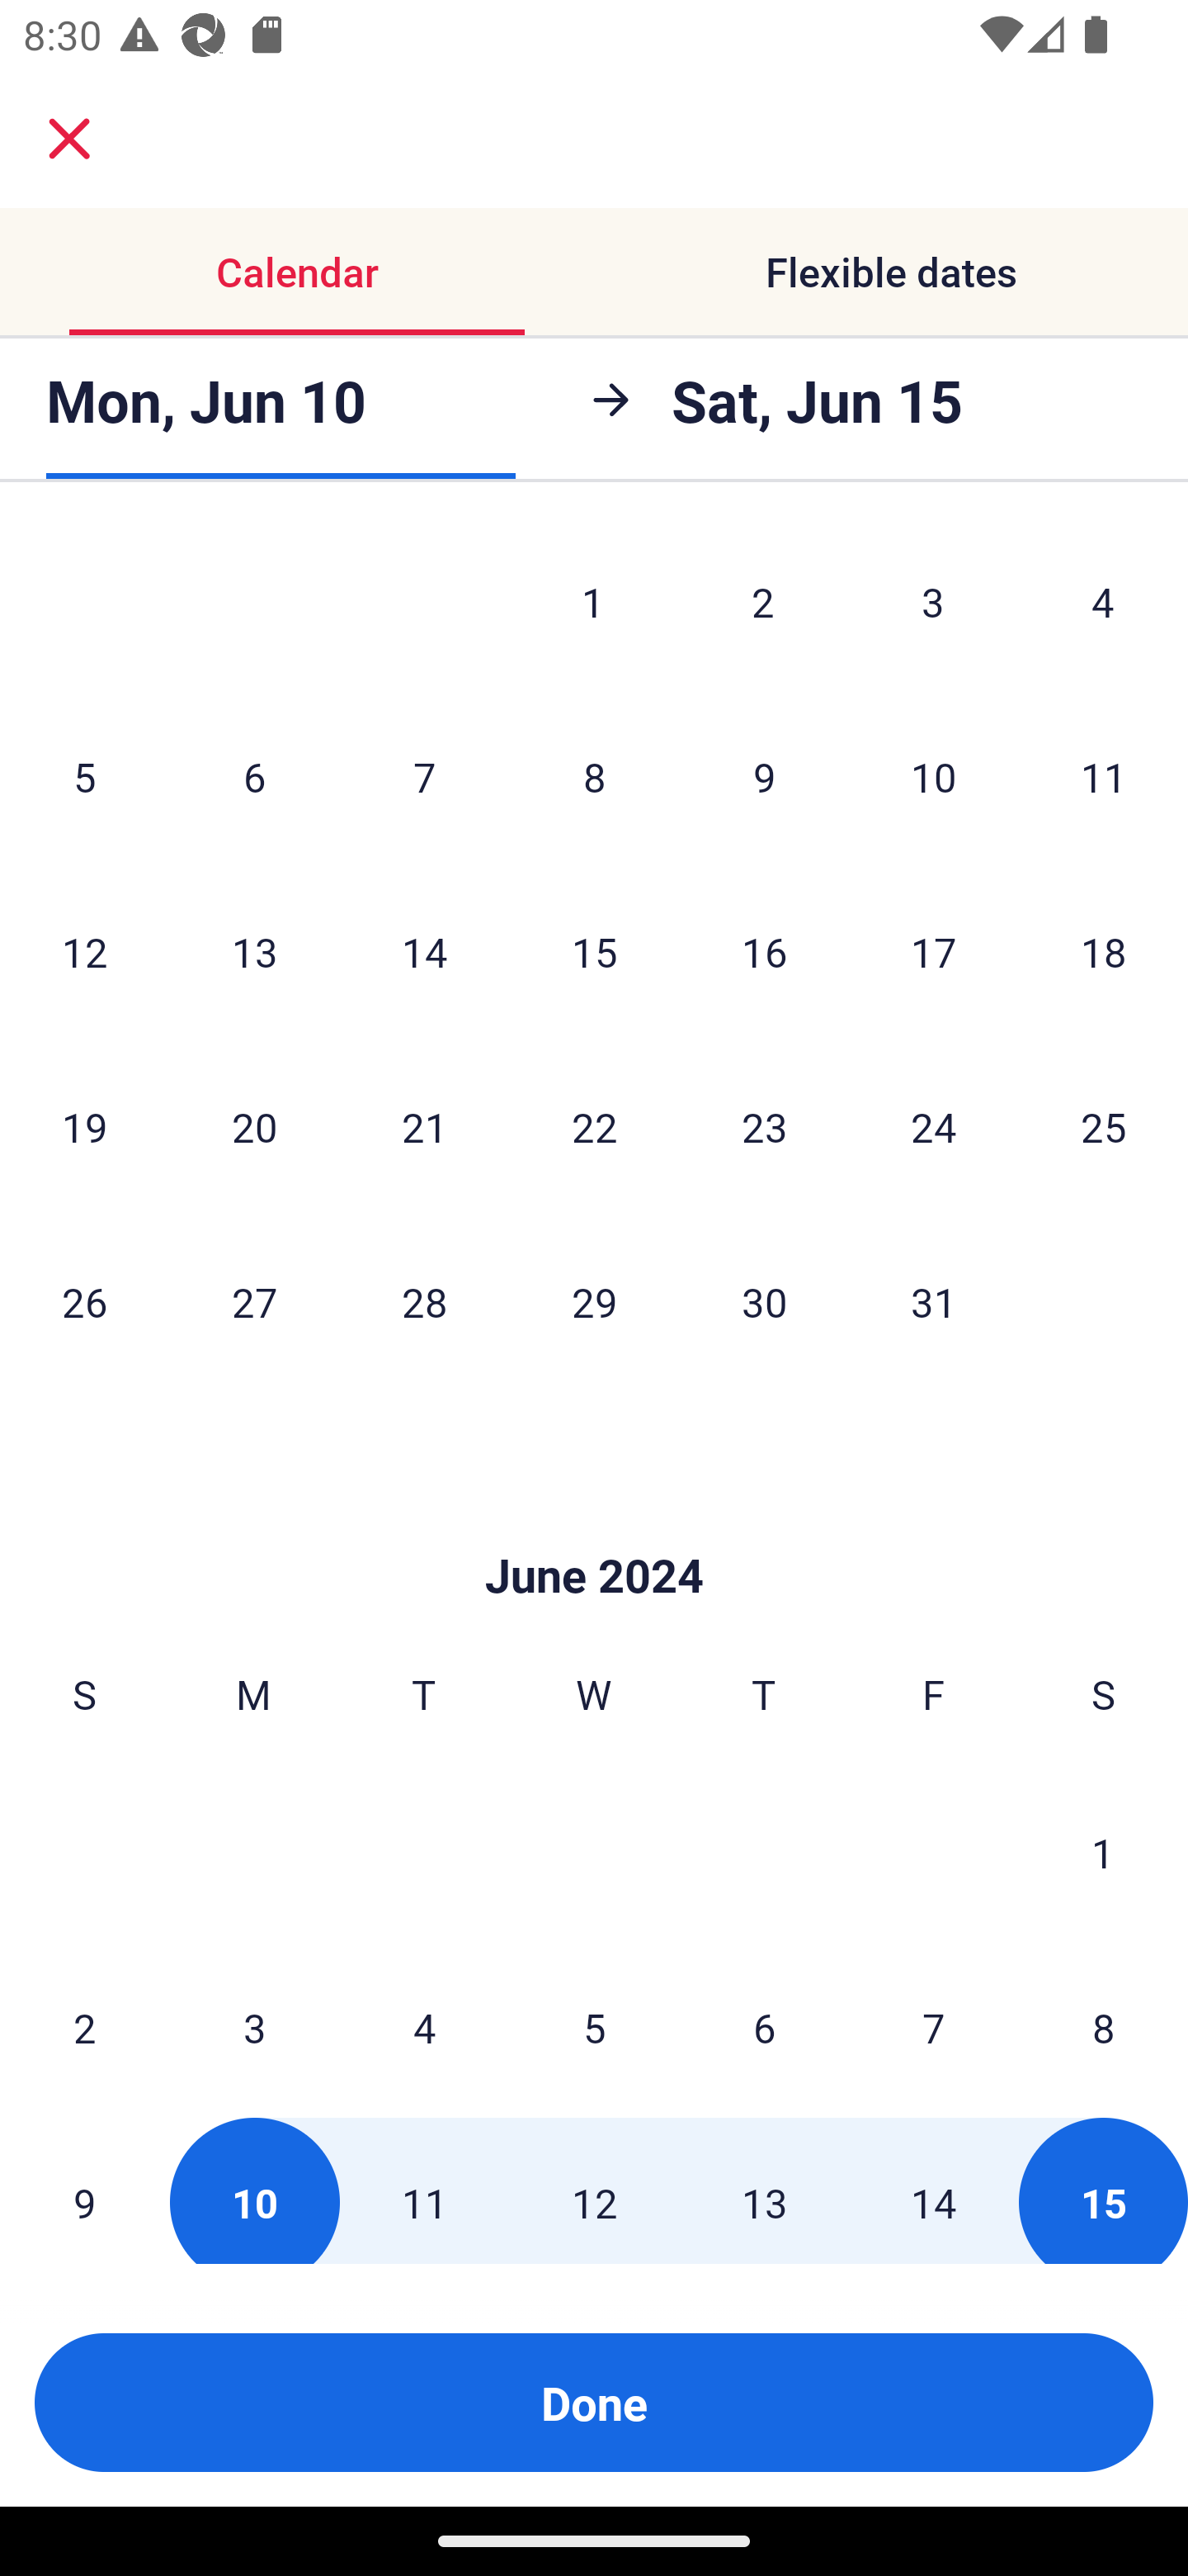 The height and width of the screenshot is (2576, 1188). I want to click on close., so click(69, 139).